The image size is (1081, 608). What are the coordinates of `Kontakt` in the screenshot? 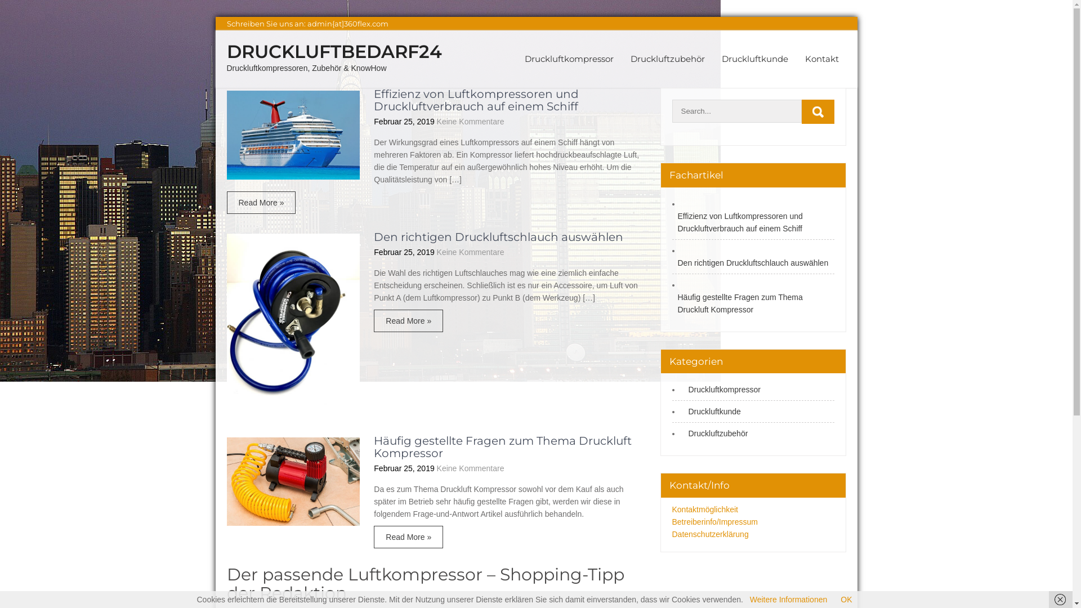 It's located at (821, 59).